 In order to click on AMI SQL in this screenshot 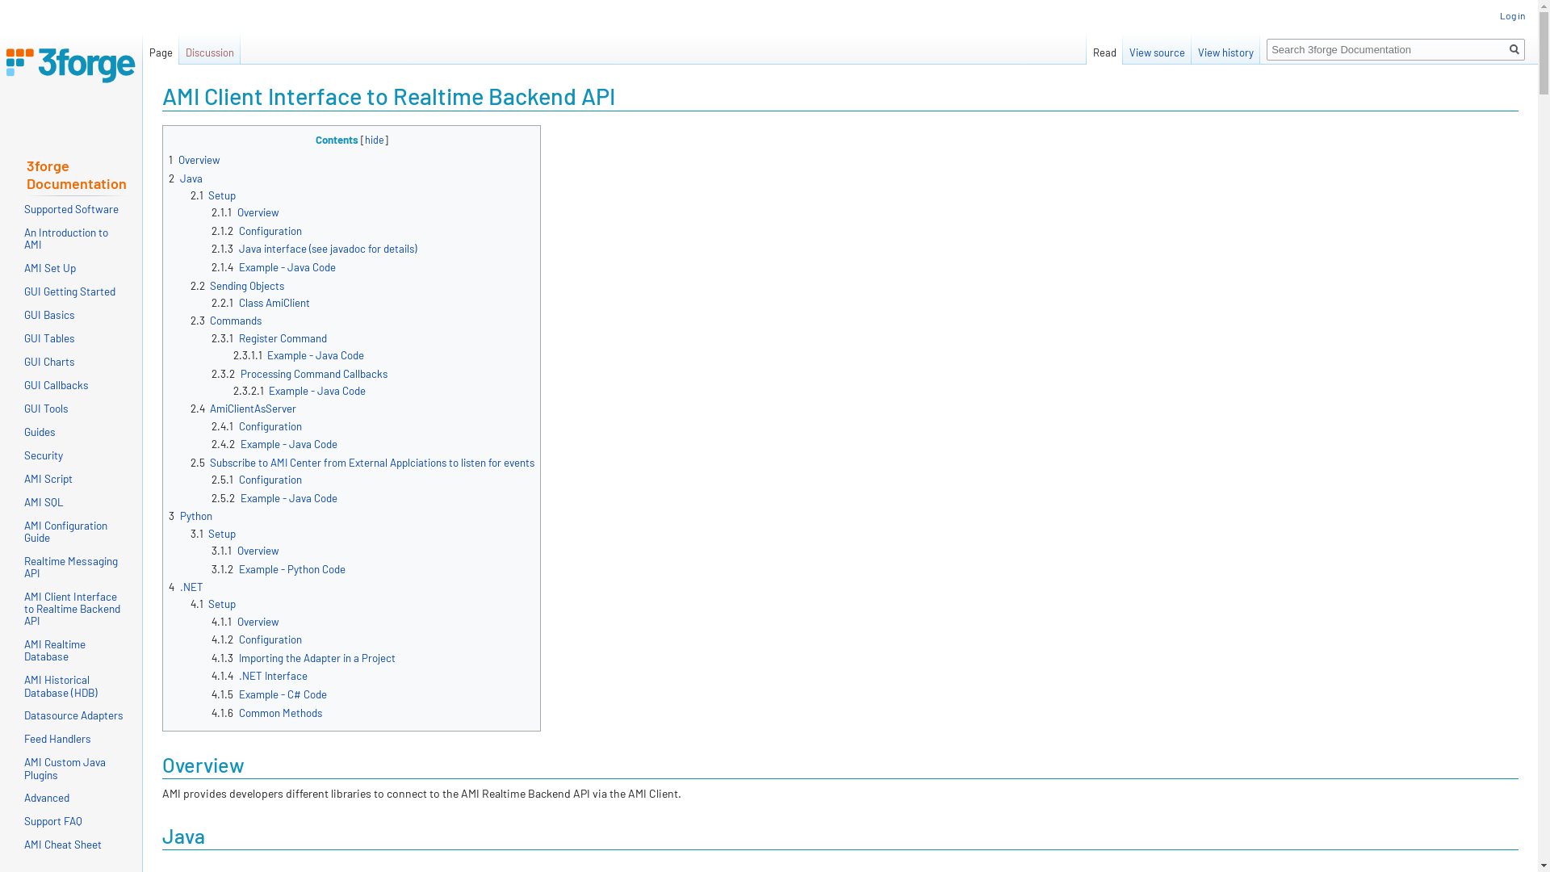, I will do `click(44, 501)`.